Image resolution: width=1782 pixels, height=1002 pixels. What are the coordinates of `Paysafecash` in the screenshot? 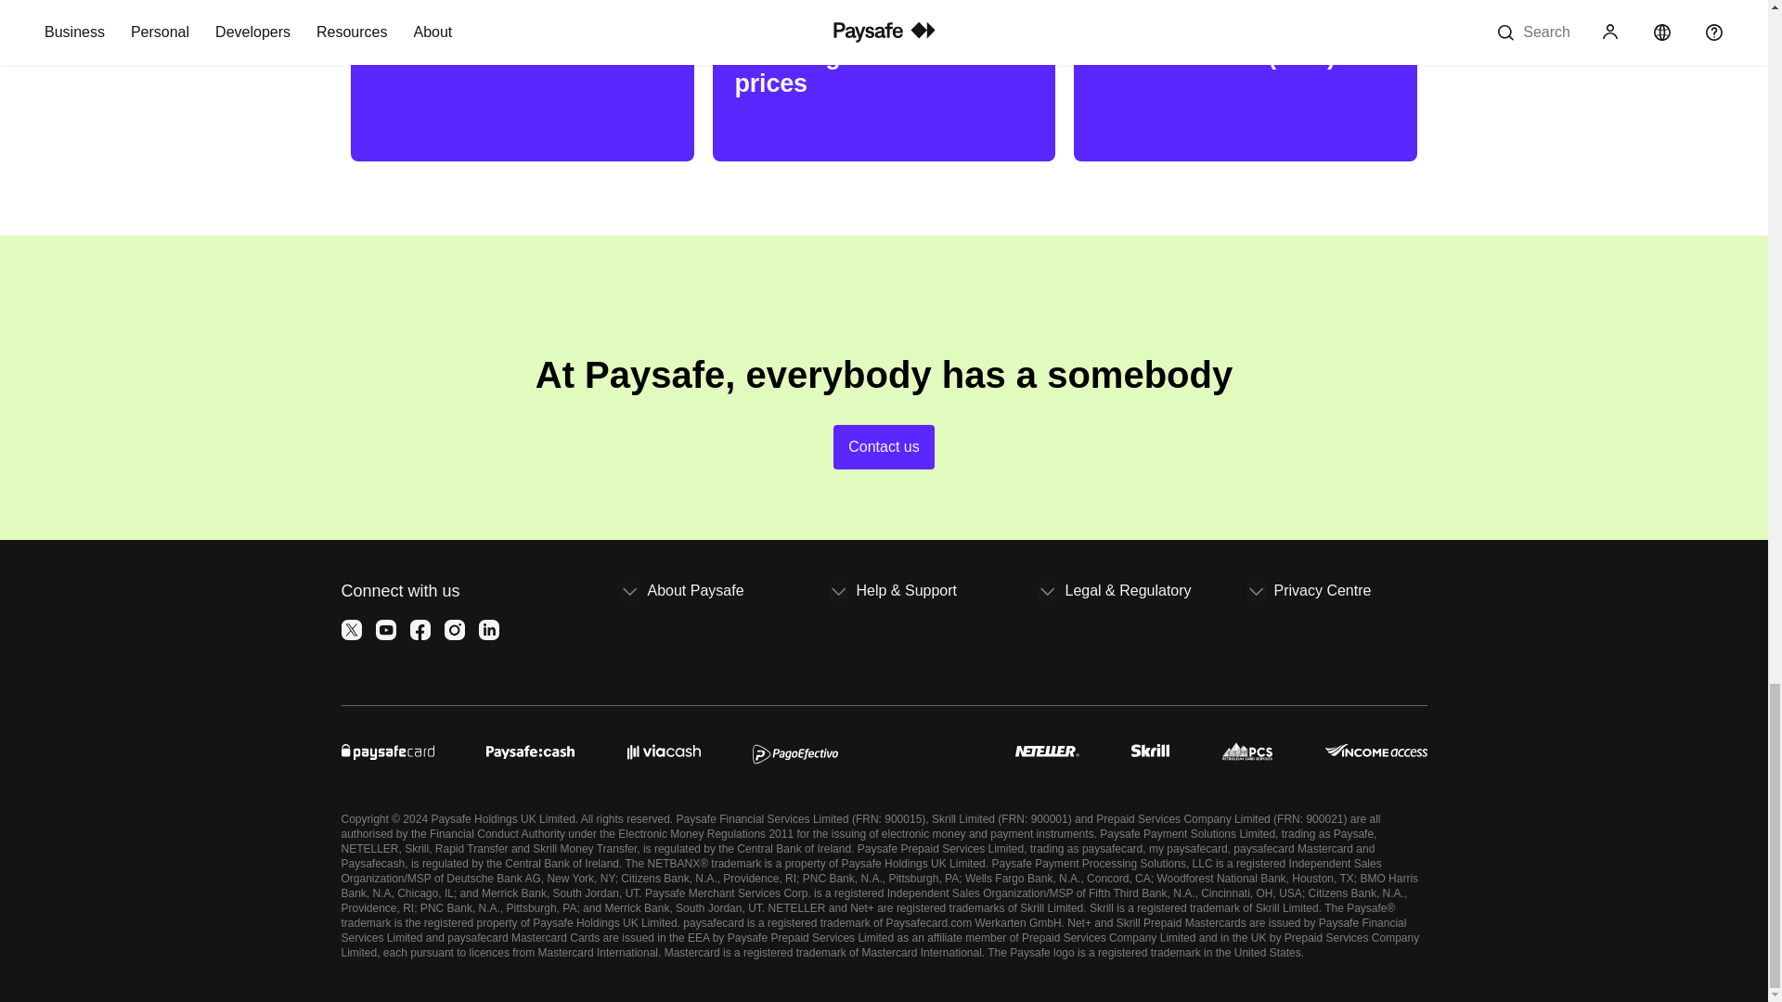 It's located at (530, 750).